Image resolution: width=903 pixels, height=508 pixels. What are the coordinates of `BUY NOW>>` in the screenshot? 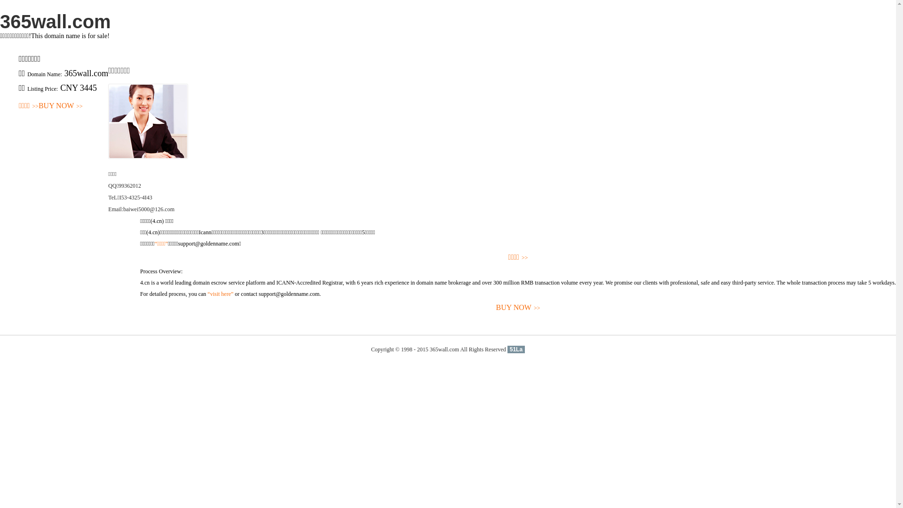 It's located at (61, 106).